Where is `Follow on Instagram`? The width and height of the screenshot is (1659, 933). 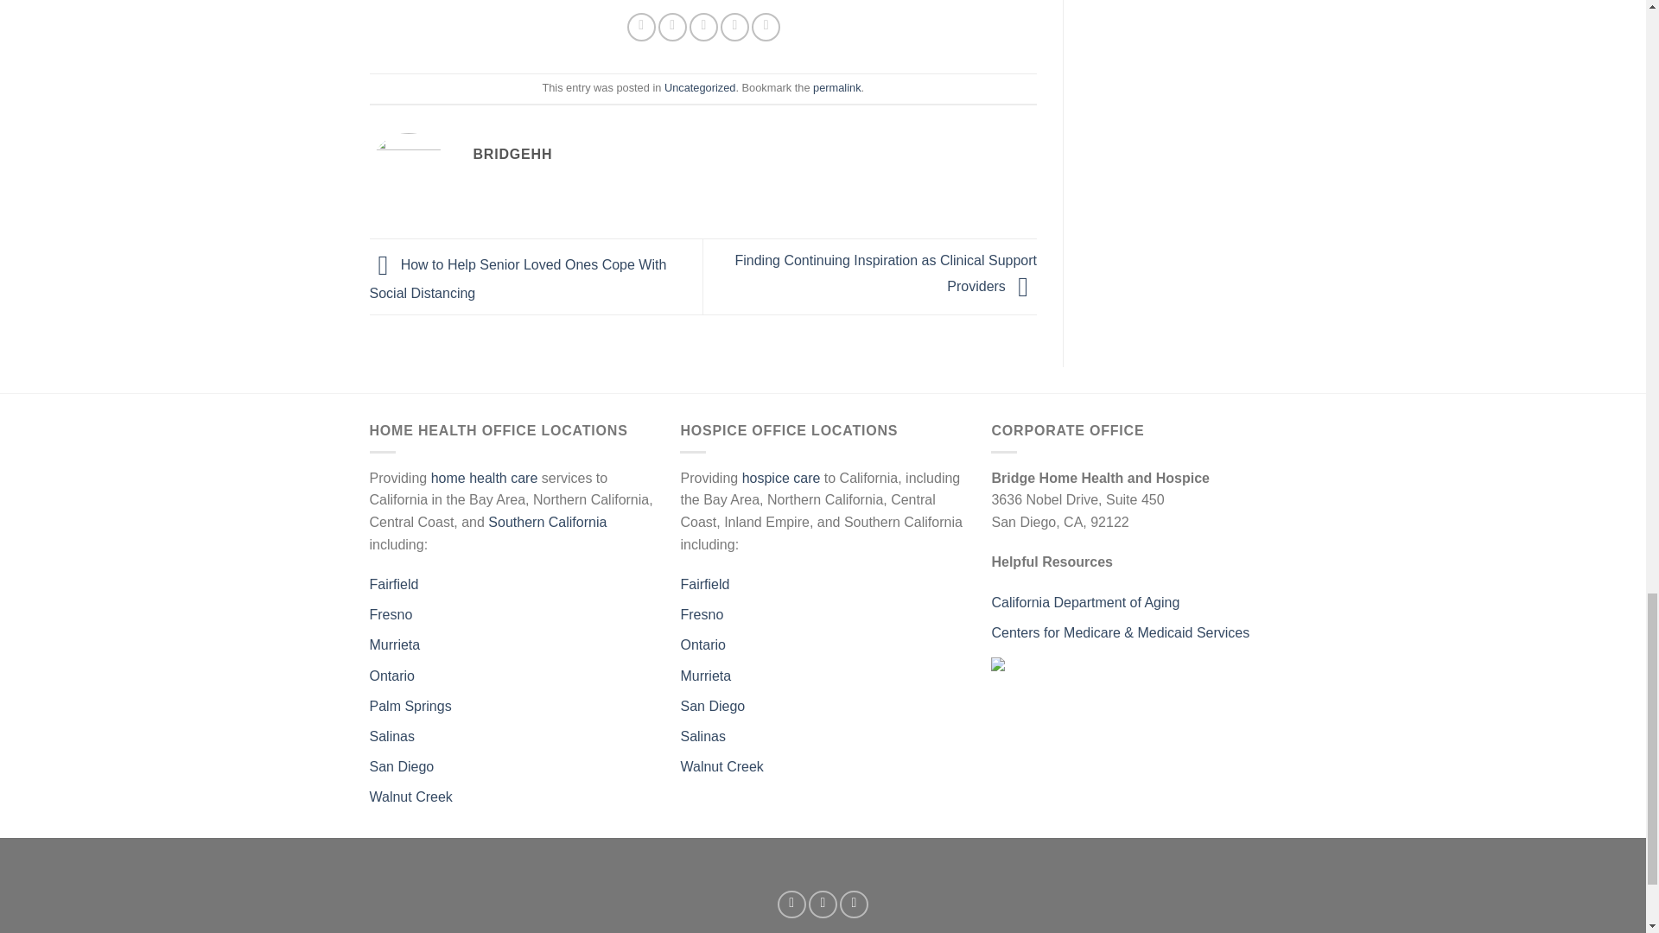
Follow on Instagram is located at coordinates (823, 904).